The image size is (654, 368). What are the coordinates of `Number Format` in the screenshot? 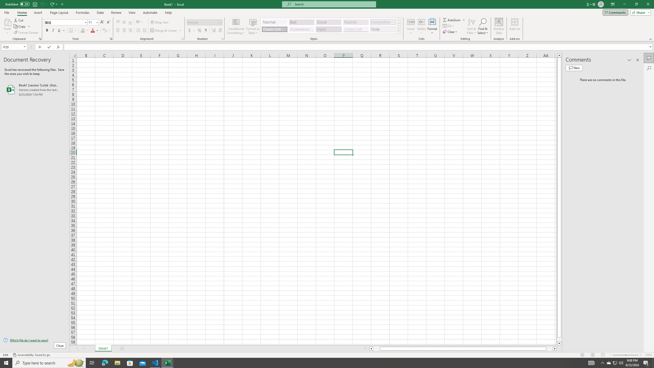 It's located at (203, 22).